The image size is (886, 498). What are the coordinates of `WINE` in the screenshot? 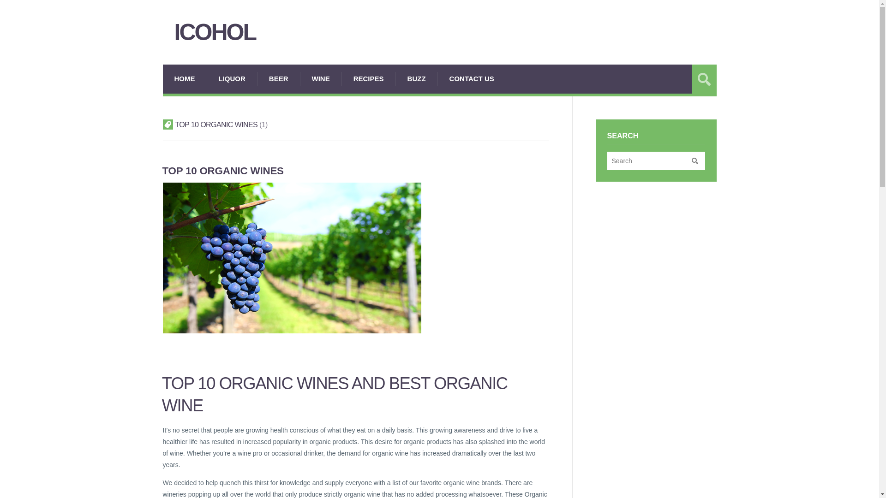 It's located at (321, 79).